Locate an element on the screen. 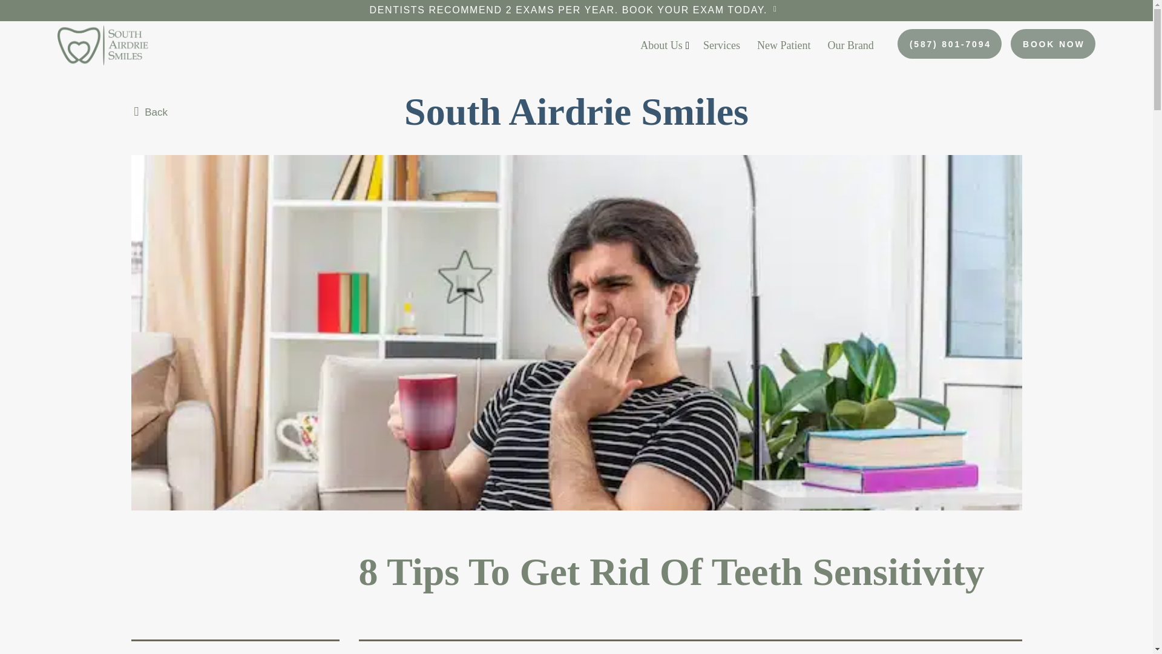  Back is located at coordinates (150, 111).